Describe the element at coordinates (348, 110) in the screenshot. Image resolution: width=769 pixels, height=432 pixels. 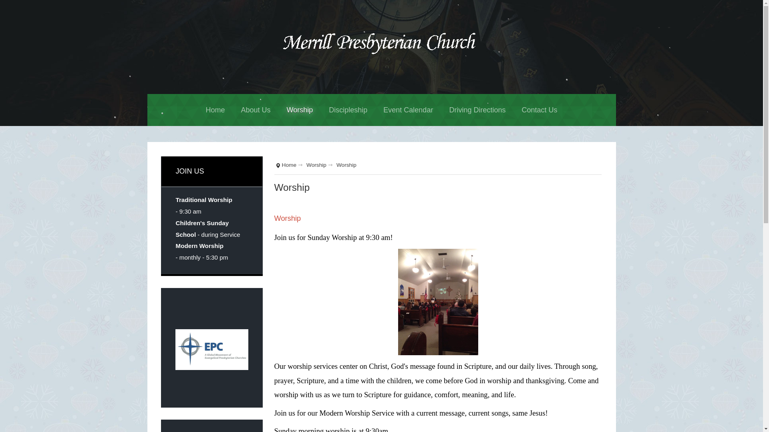
I see `Discipleship` at that location.